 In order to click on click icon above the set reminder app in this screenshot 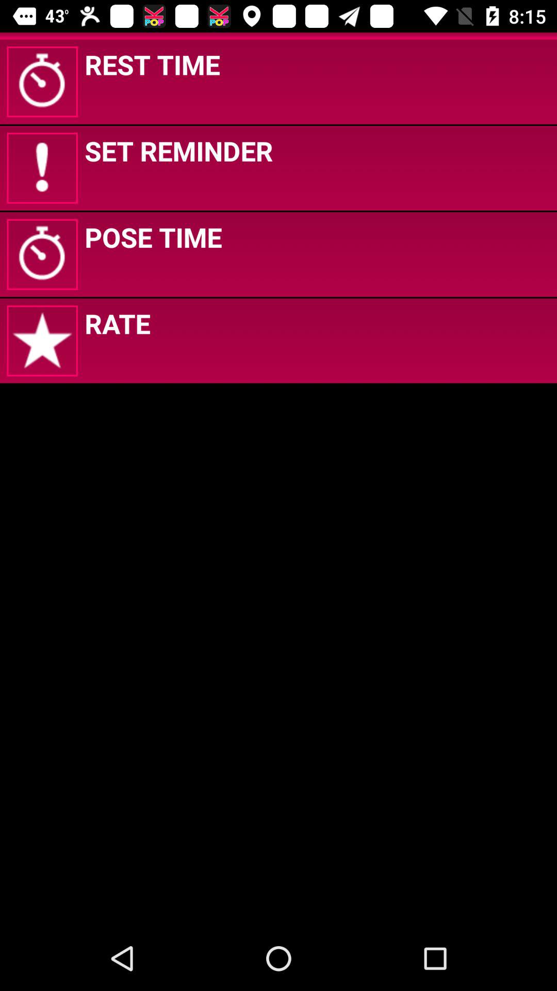, I will do `click(152, 64)`.